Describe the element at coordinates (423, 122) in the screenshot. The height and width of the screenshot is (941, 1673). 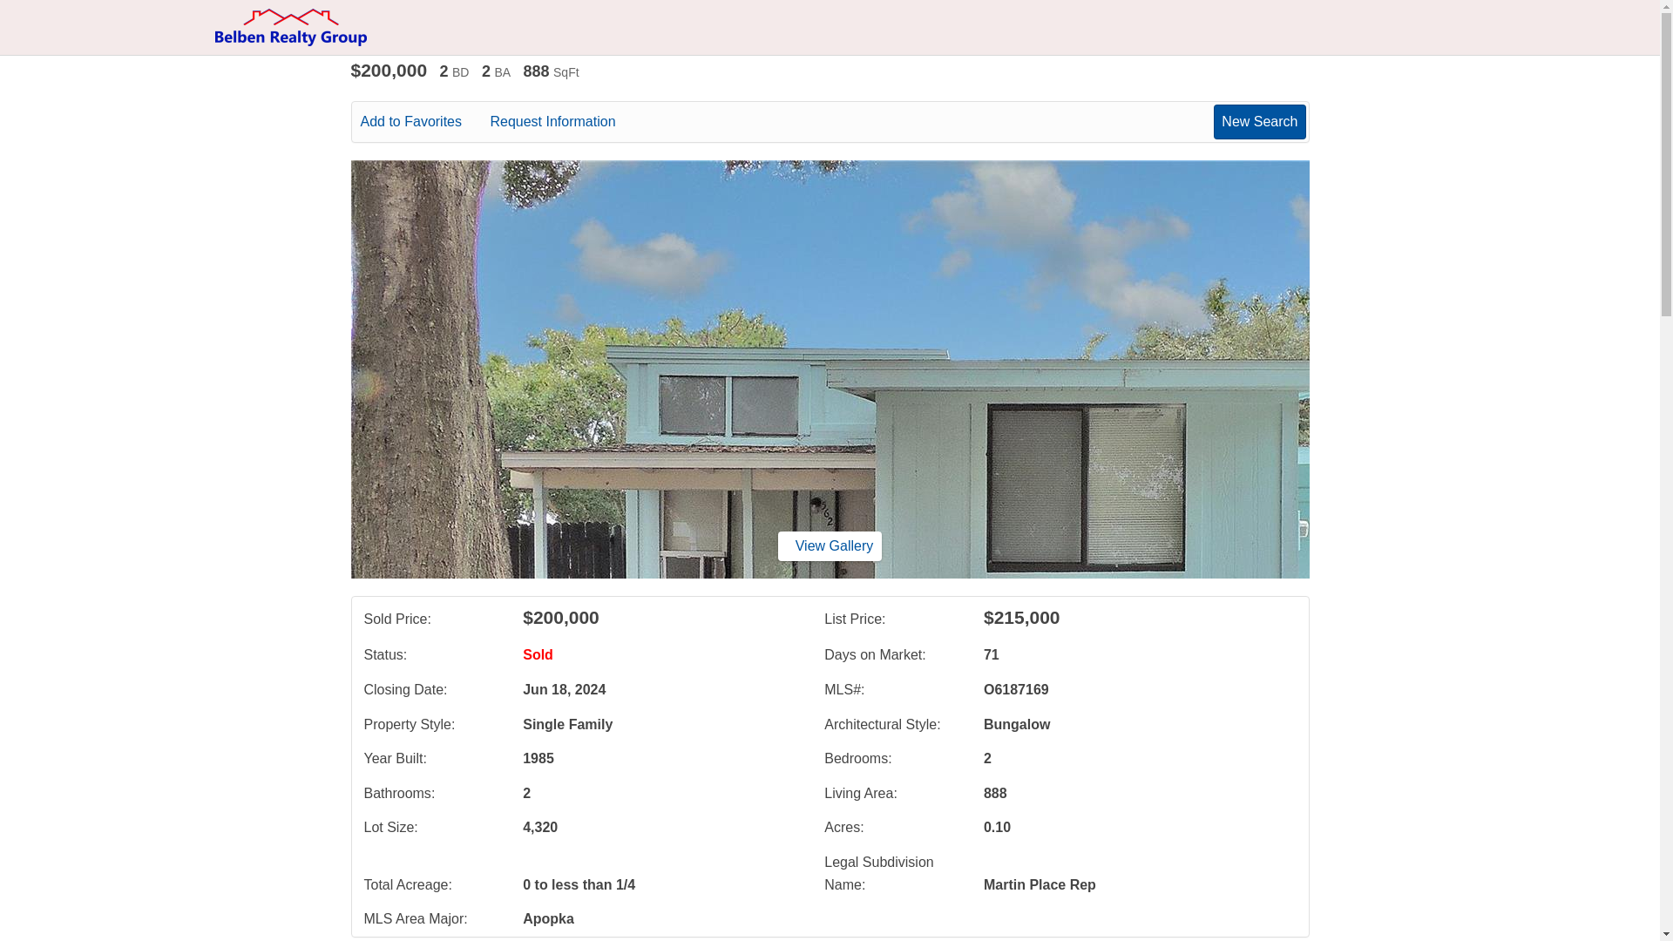
I see `Add to Favorites` at that location.